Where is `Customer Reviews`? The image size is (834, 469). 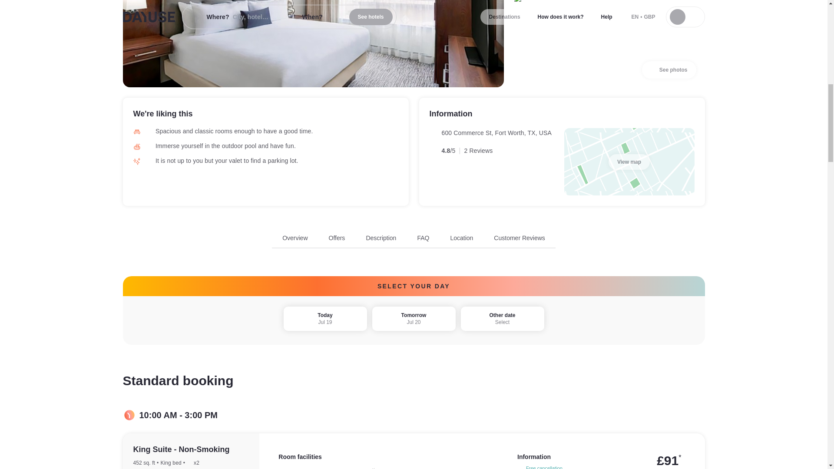 Customer Reviews is located at coordinates (414, 241).